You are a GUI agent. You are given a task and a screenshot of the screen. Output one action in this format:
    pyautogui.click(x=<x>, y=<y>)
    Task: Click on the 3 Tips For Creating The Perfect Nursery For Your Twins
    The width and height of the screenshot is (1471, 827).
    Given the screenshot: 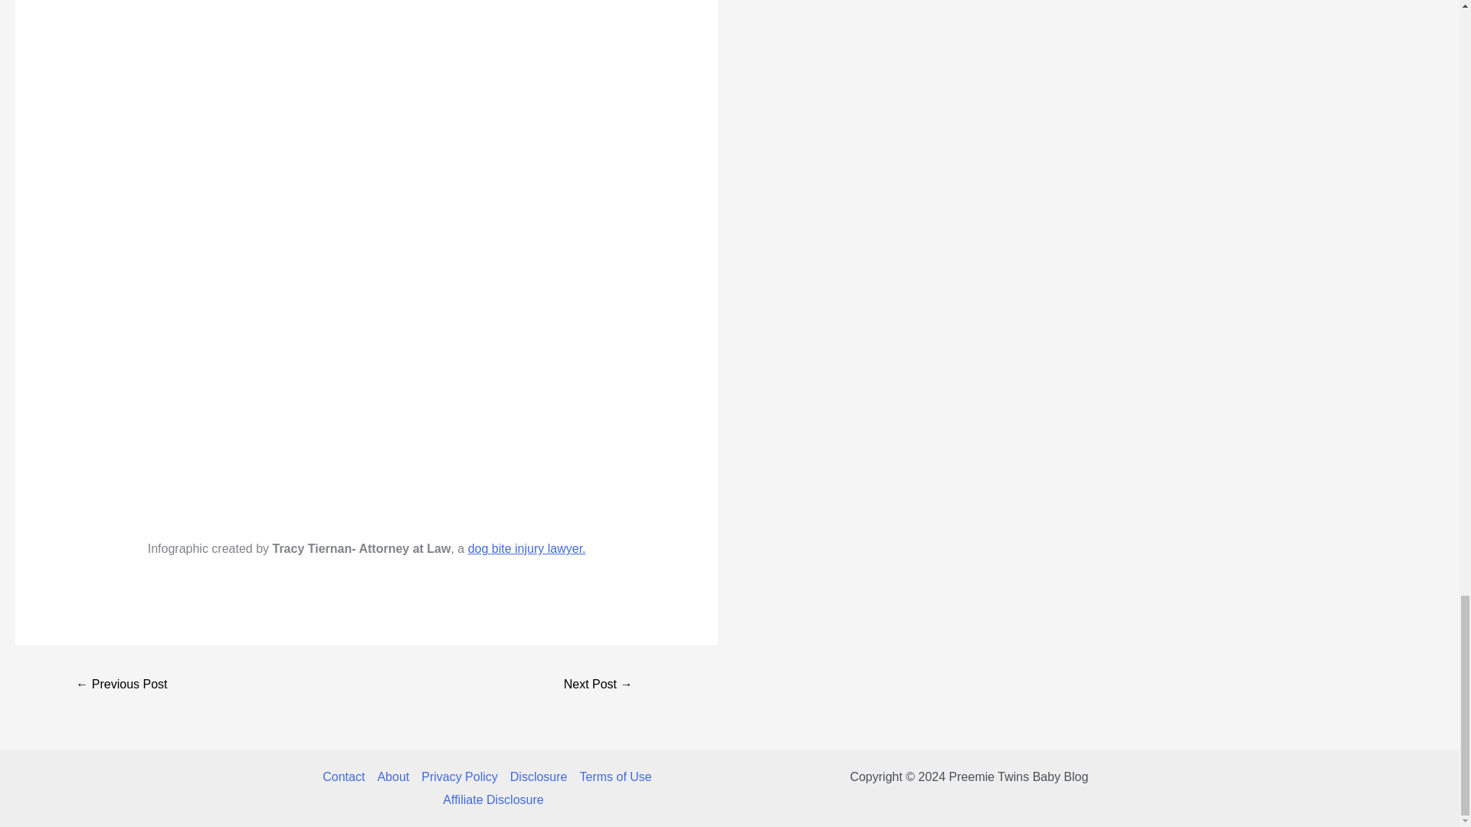 What is the action you would take?
    pyautogui.click(x=121, y=685)
    